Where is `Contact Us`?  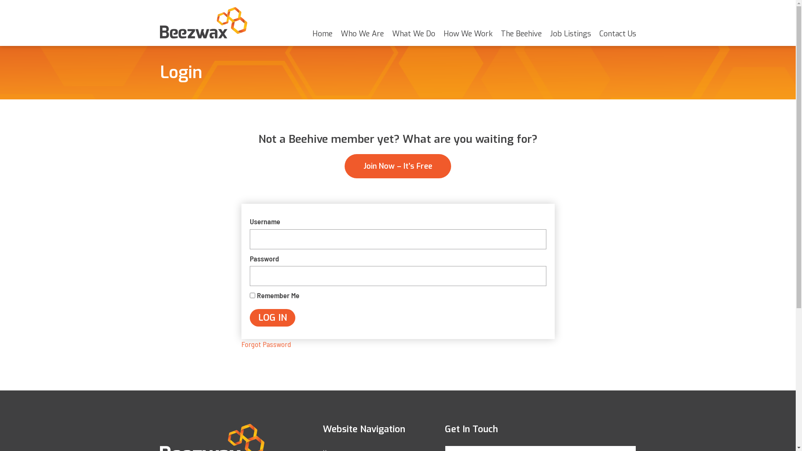
Contact Us is located at coordinates (617, 34).